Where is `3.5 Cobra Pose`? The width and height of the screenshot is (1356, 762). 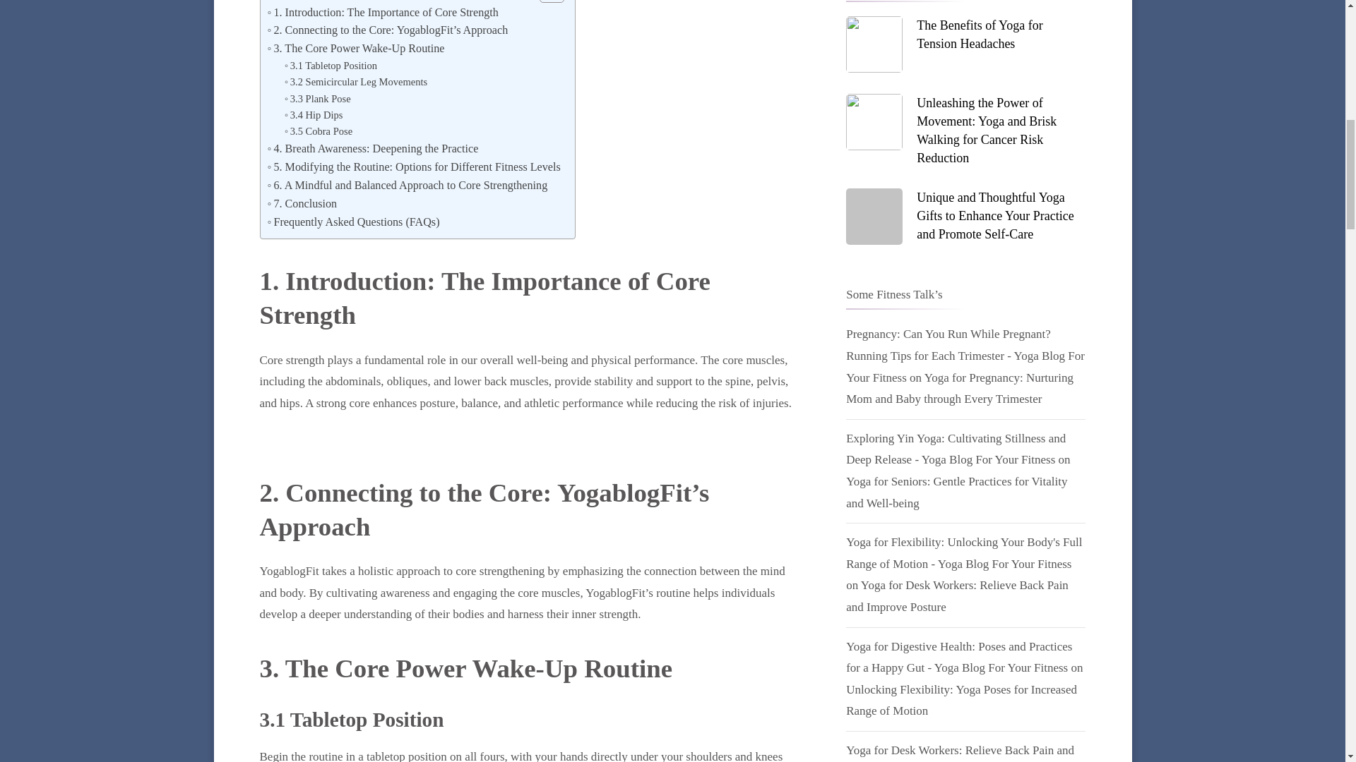
3.5 Cobra Pose is located at coordinates (319, 131).